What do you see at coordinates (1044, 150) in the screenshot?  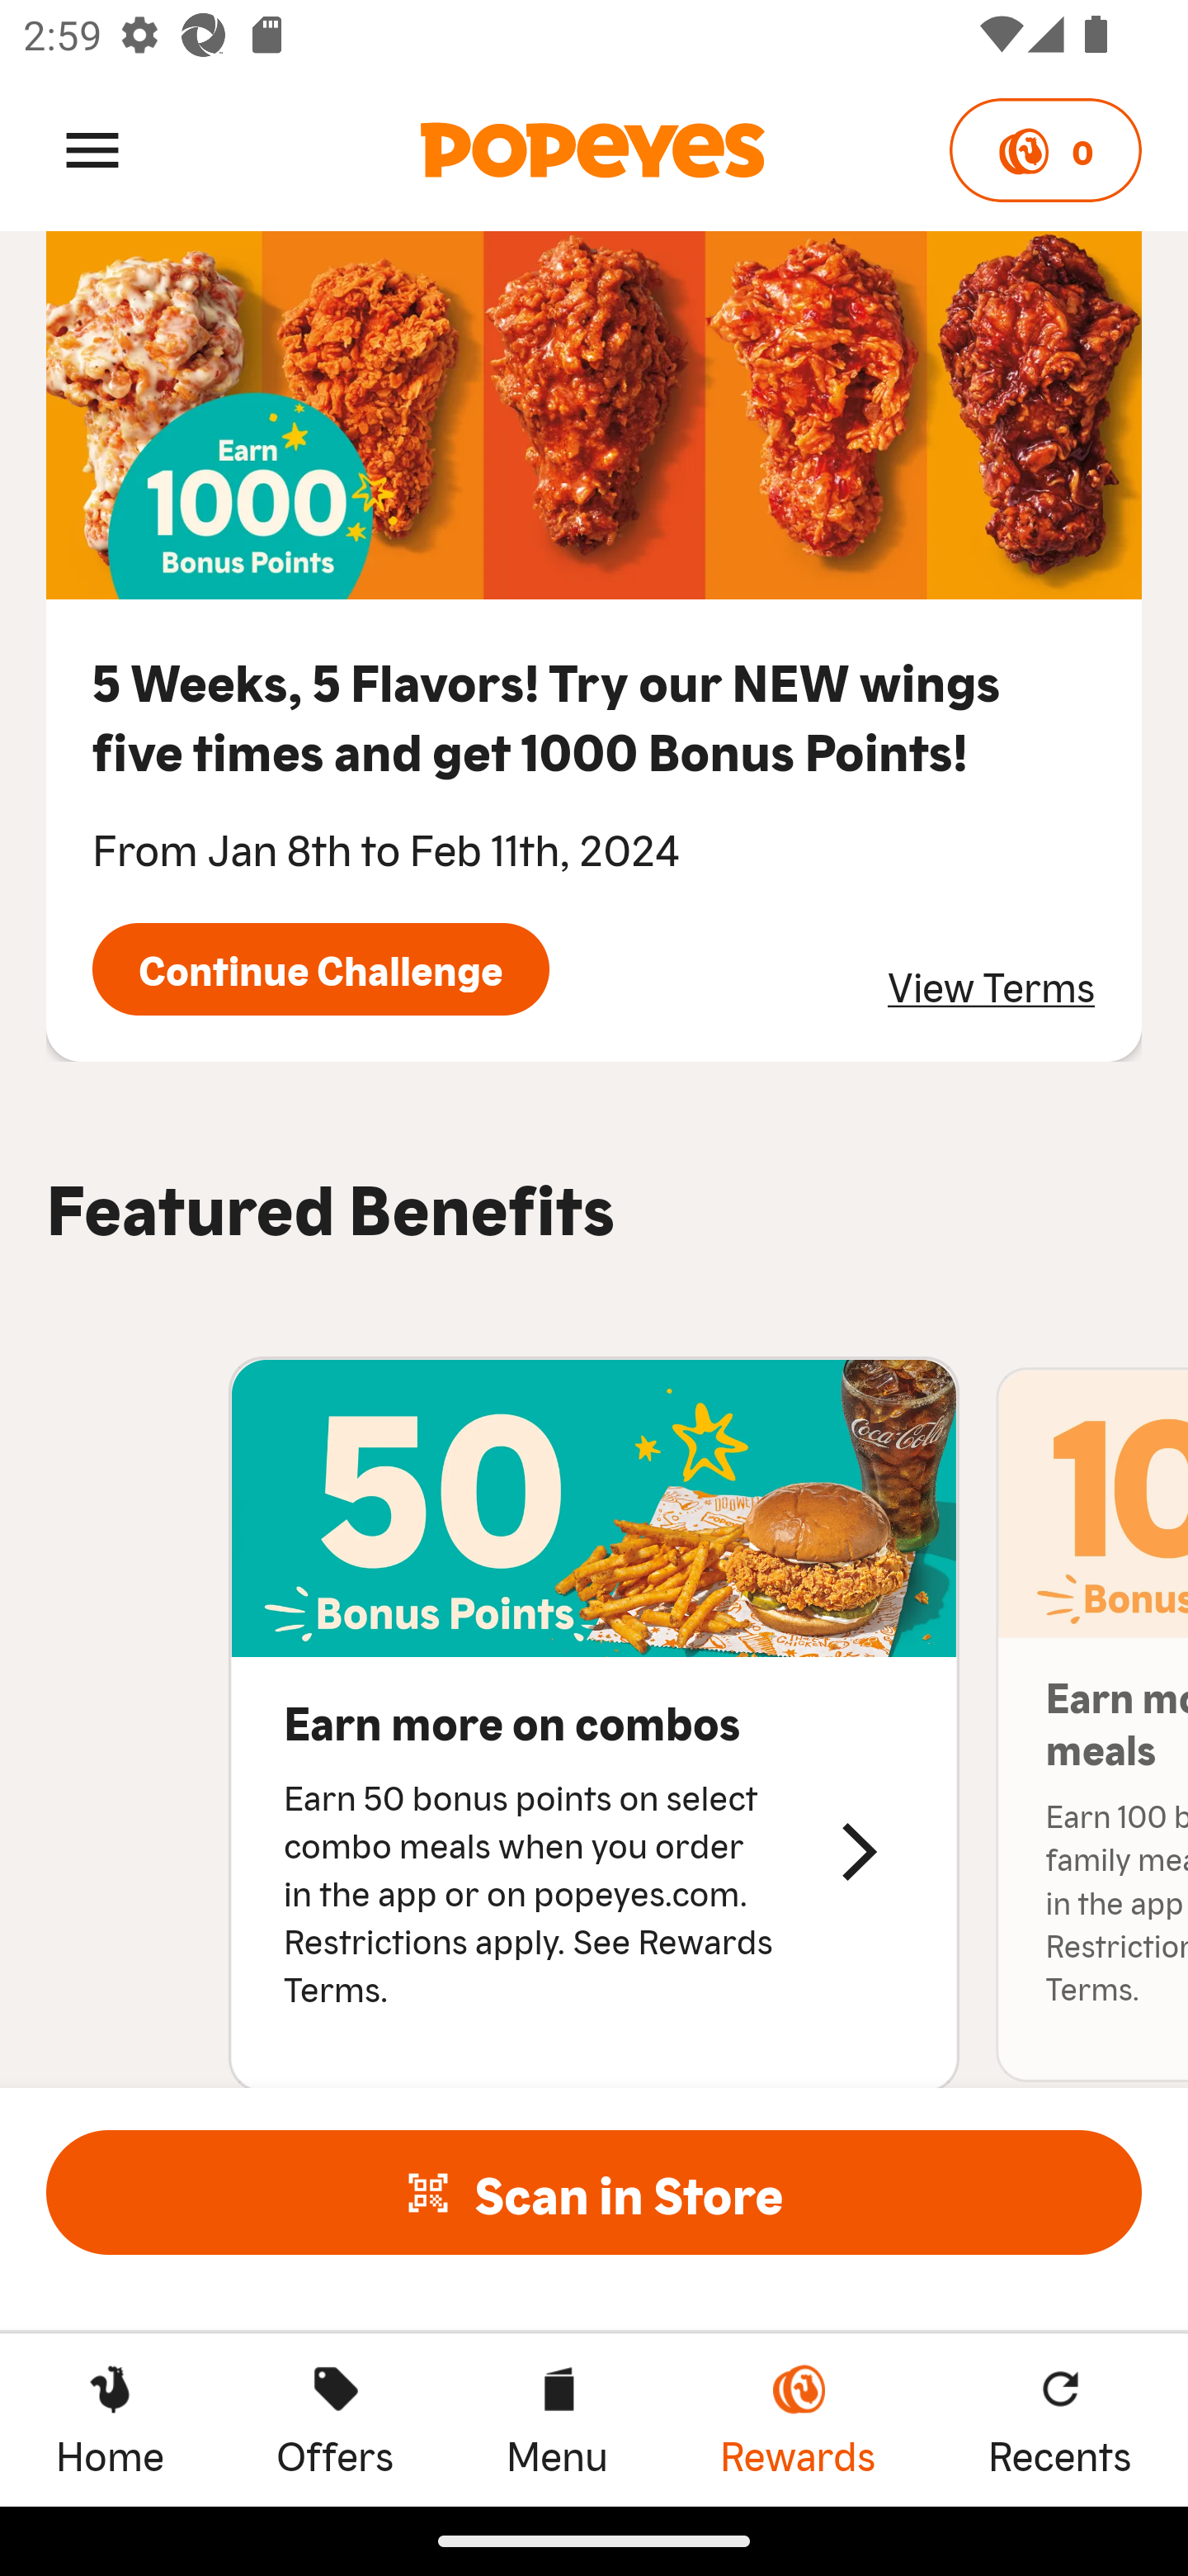 I see `0 Points 0` at bounding box center [1044, 150].